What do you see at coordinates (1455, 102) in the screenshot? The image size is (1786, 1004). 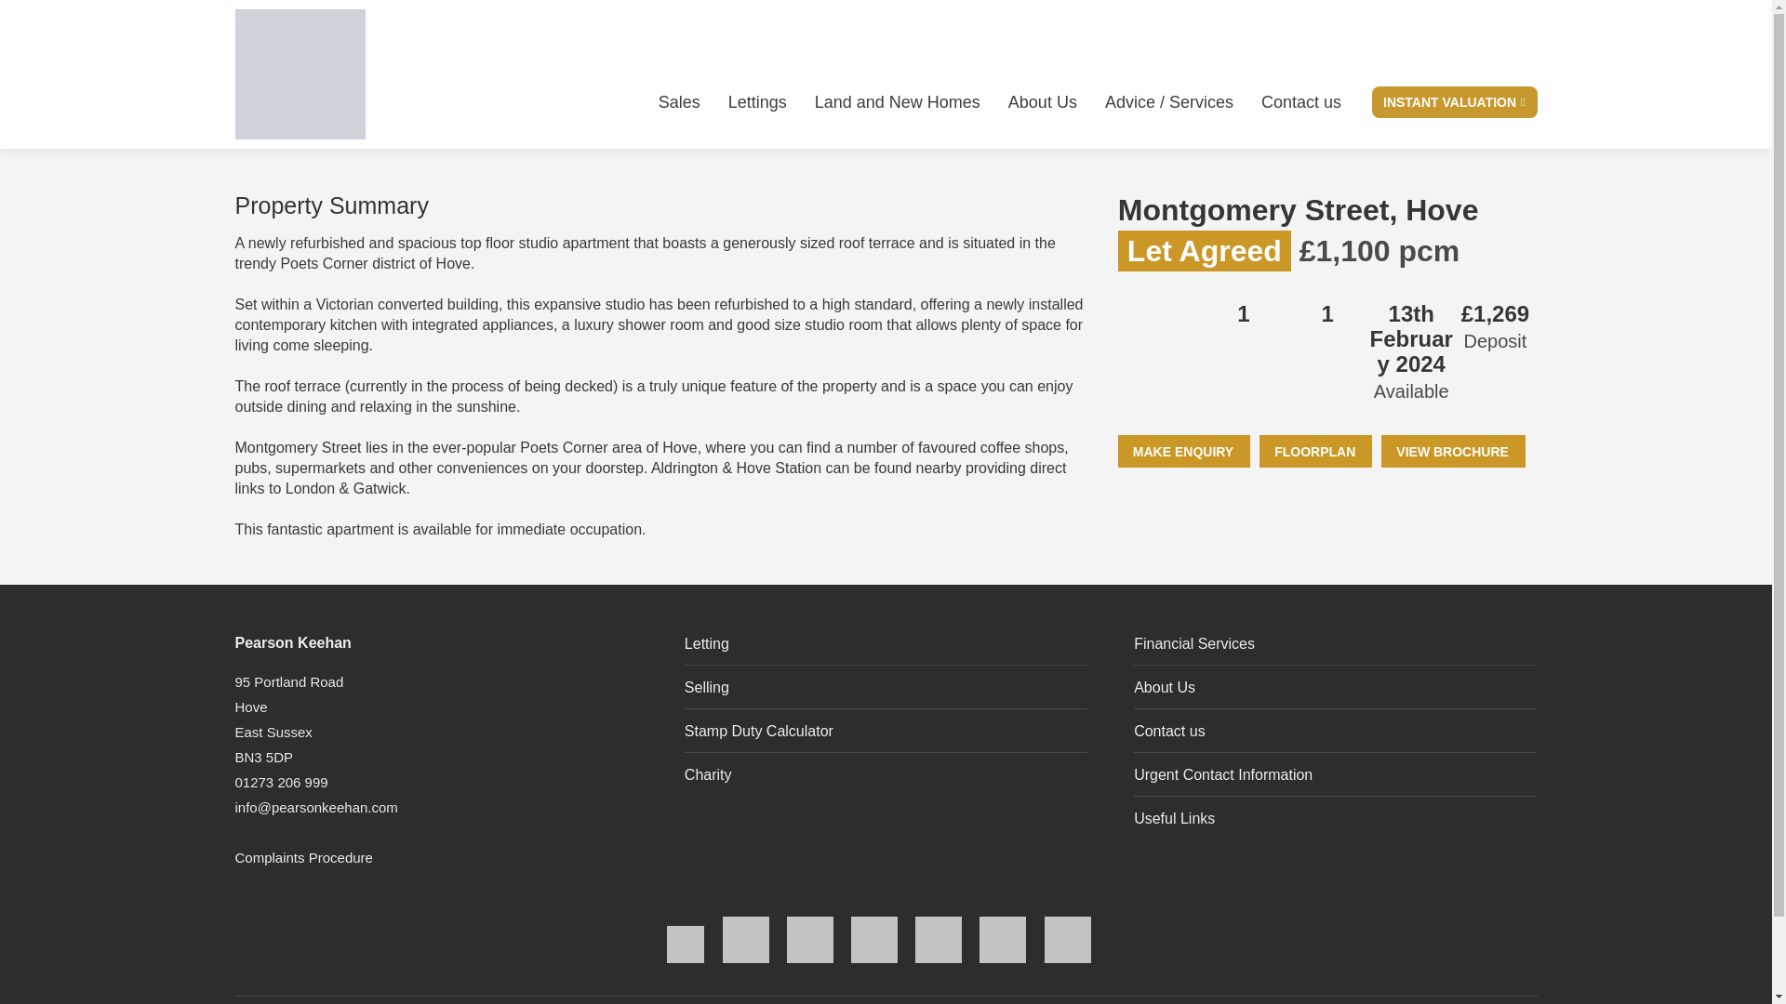 I see `INSTANT VALUATION` at bounding box center [1455, 102].